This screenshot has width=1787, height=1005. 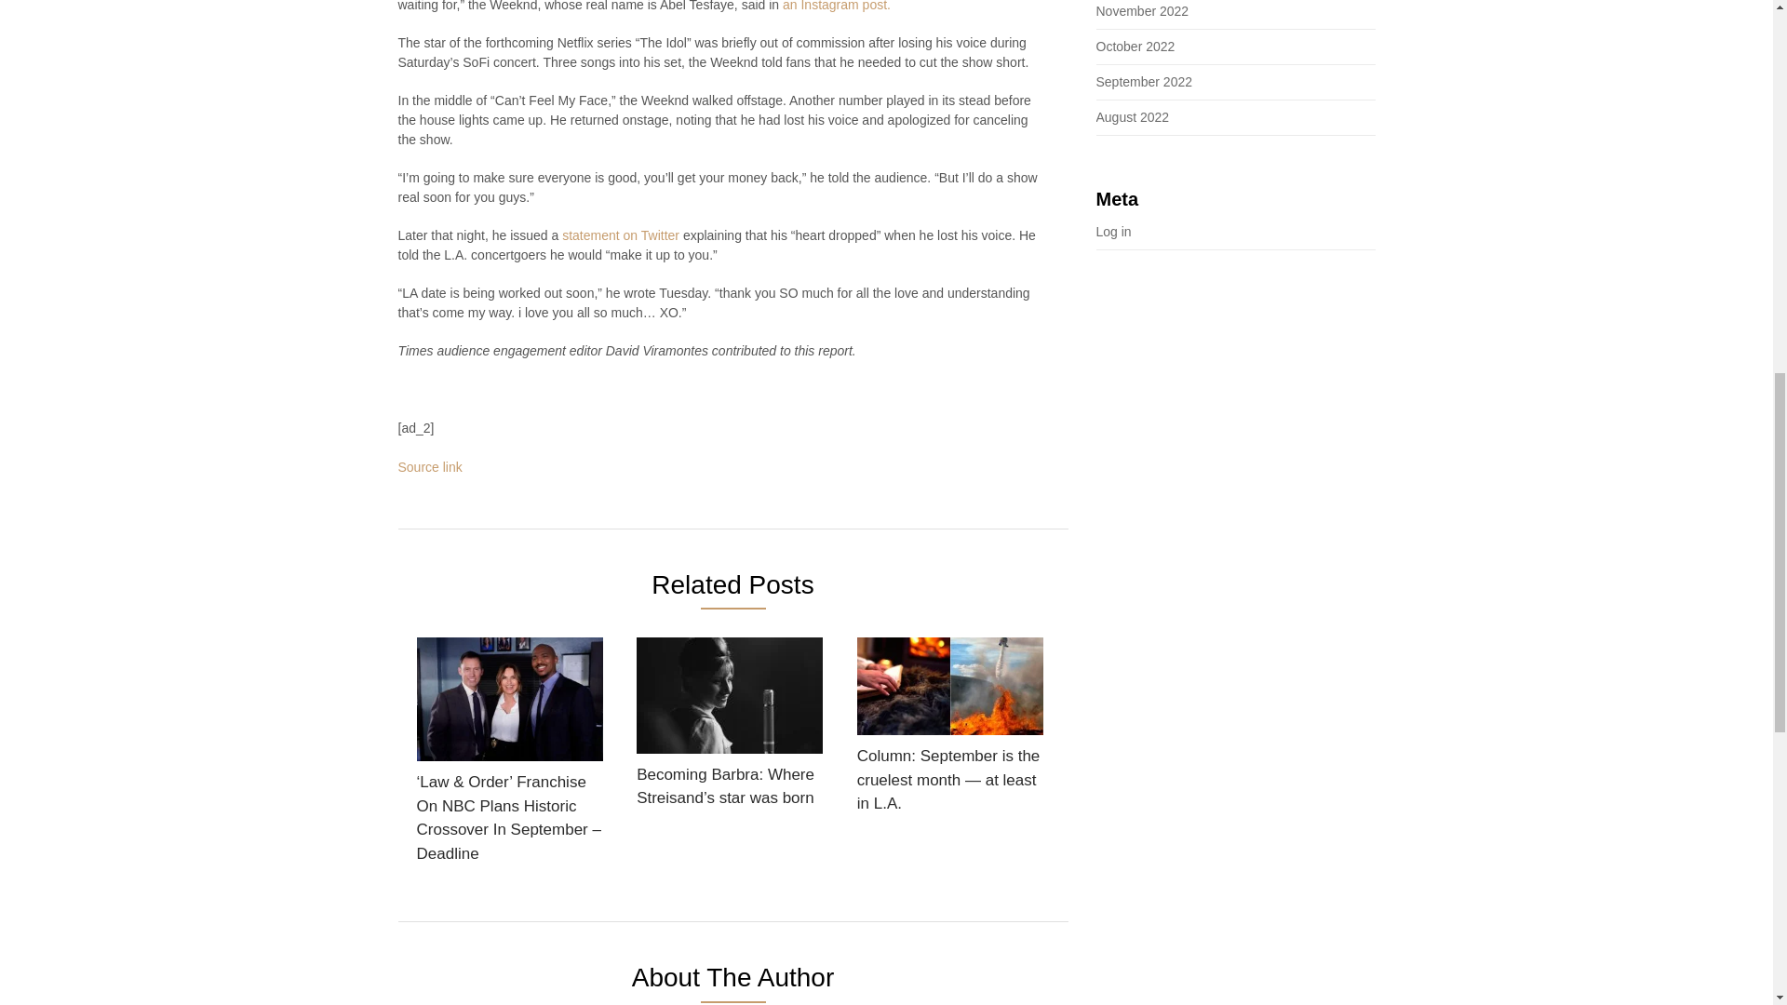 What do you see at coordinates (1135, 47) in the screenshot?
I see `October 2022` at bounding box center [1135, 47].